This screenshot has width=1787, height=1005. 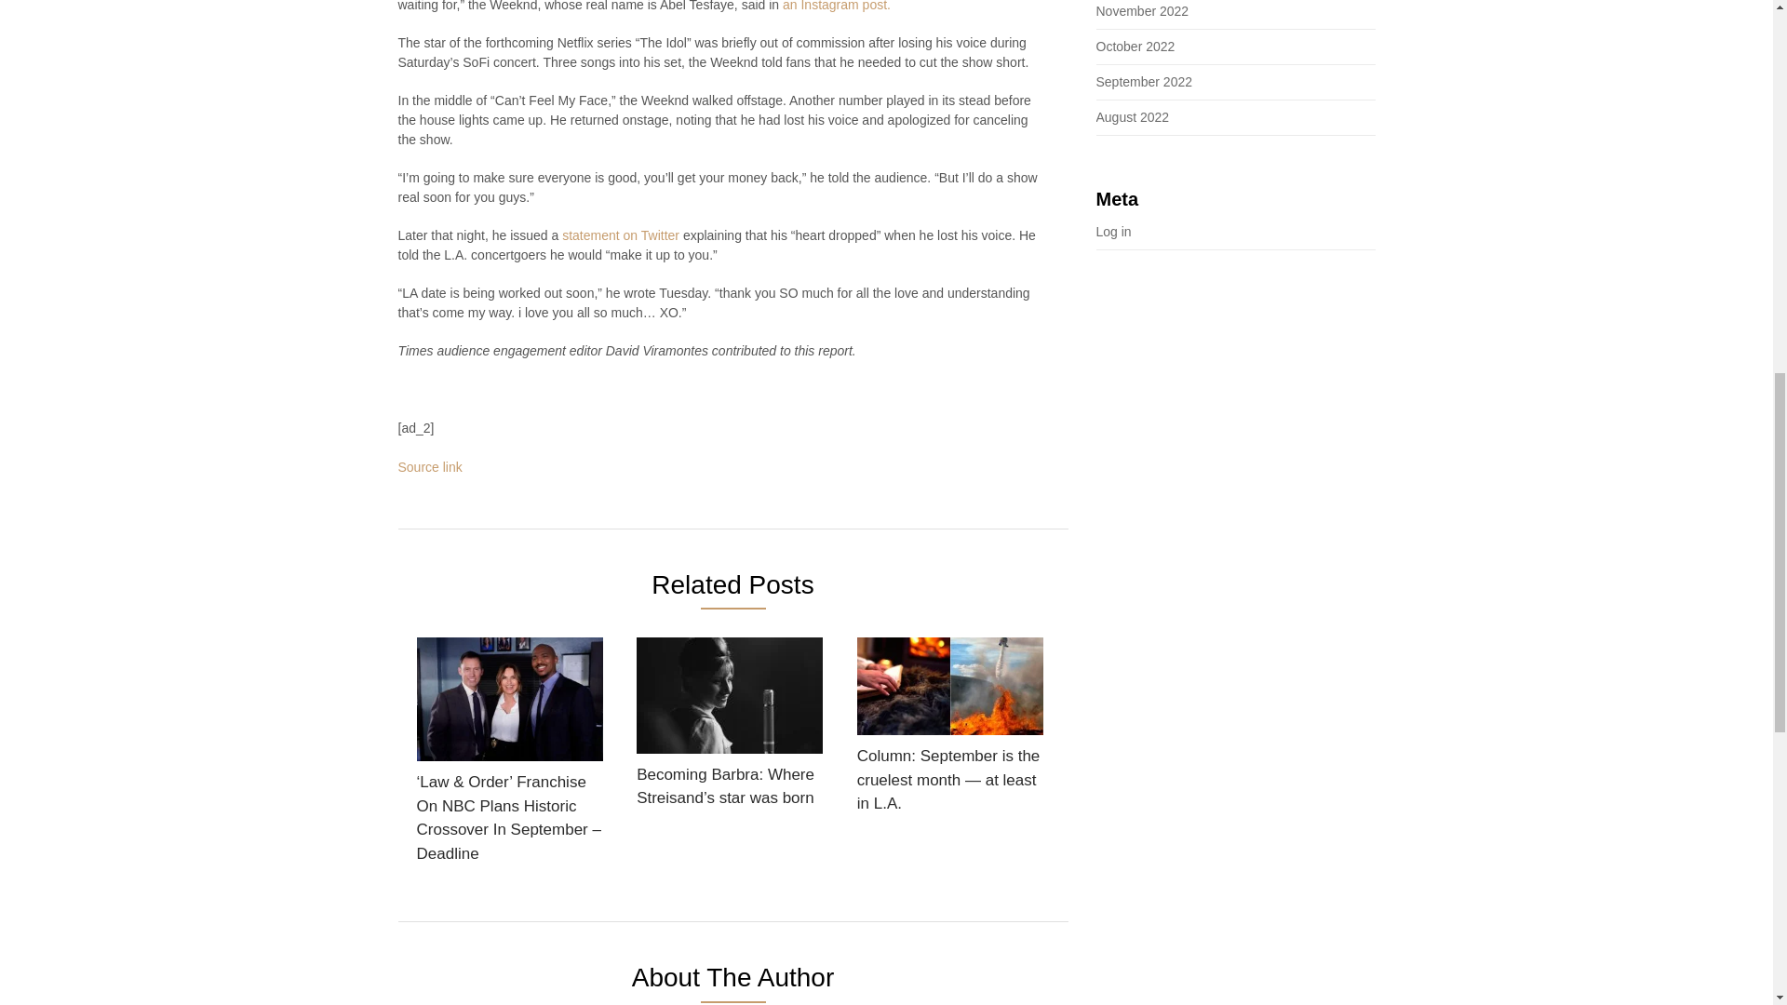 What do you see at coordinates (1135, 47) in the screenshot?
I see `October 2022` at bounding box center [1135, 47].